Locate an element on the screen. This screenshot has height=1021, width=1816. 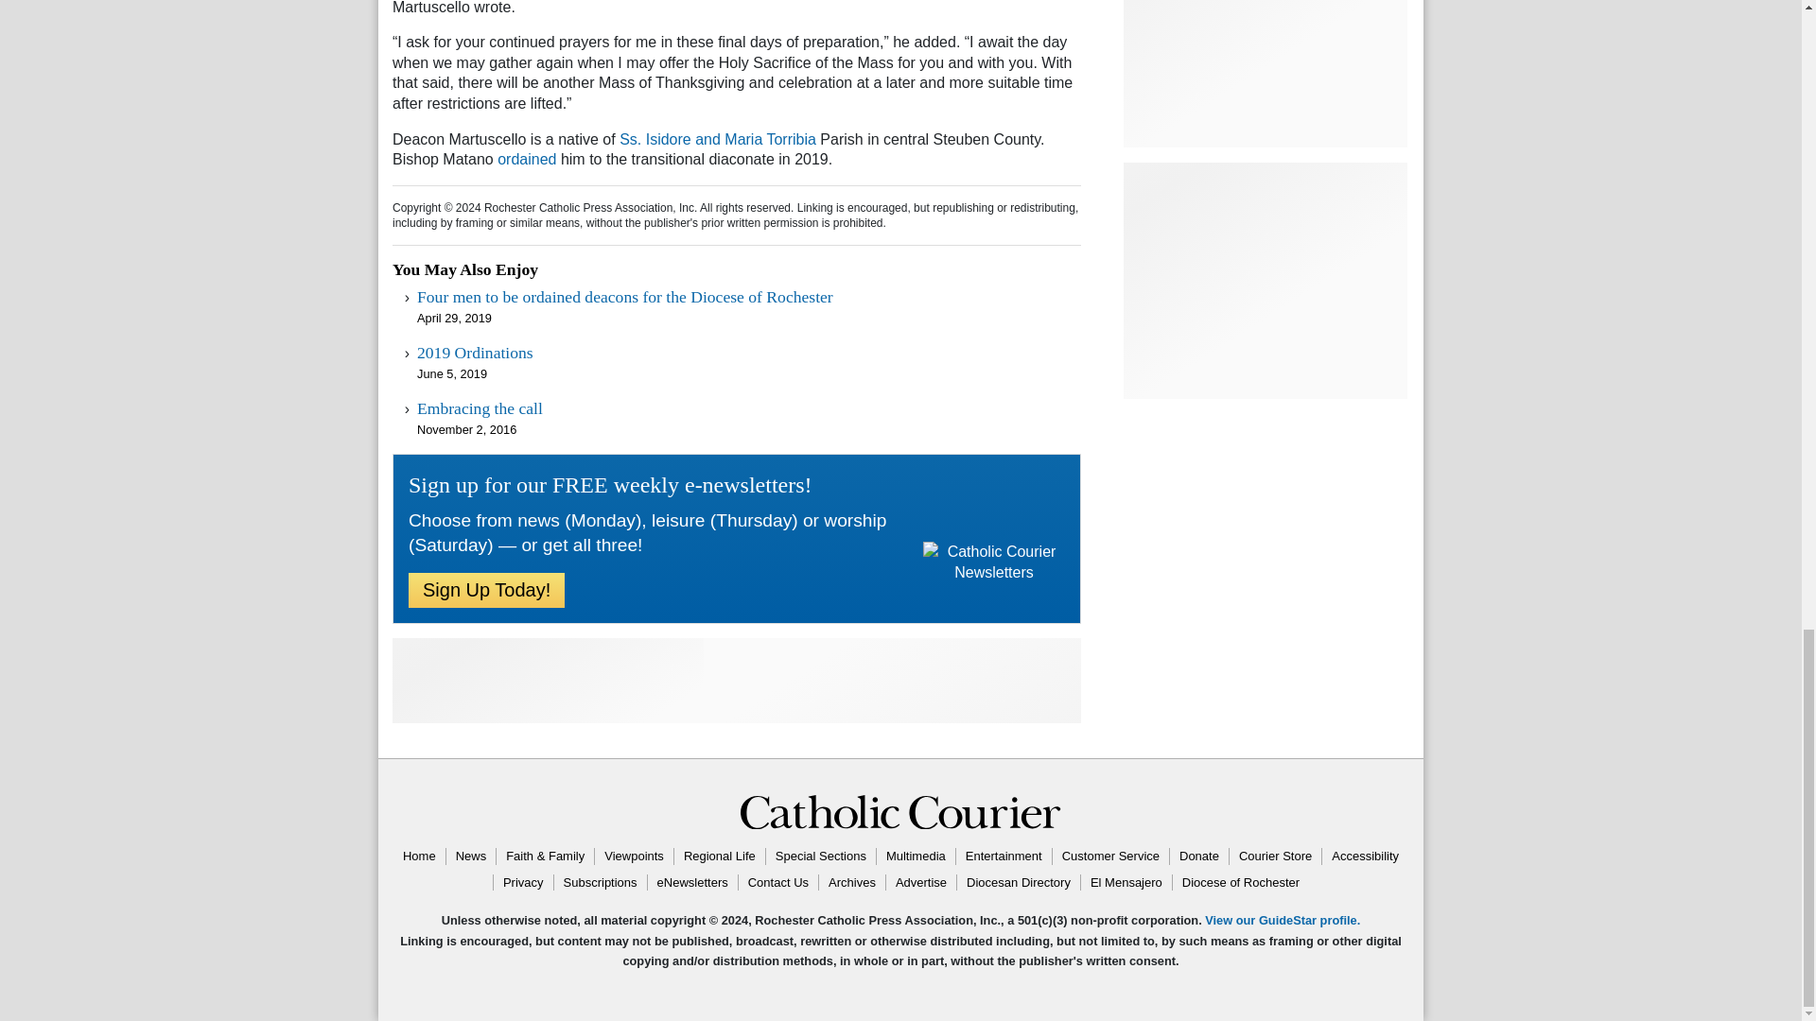
2019 Ordinations is located at coordinates (475, 352).